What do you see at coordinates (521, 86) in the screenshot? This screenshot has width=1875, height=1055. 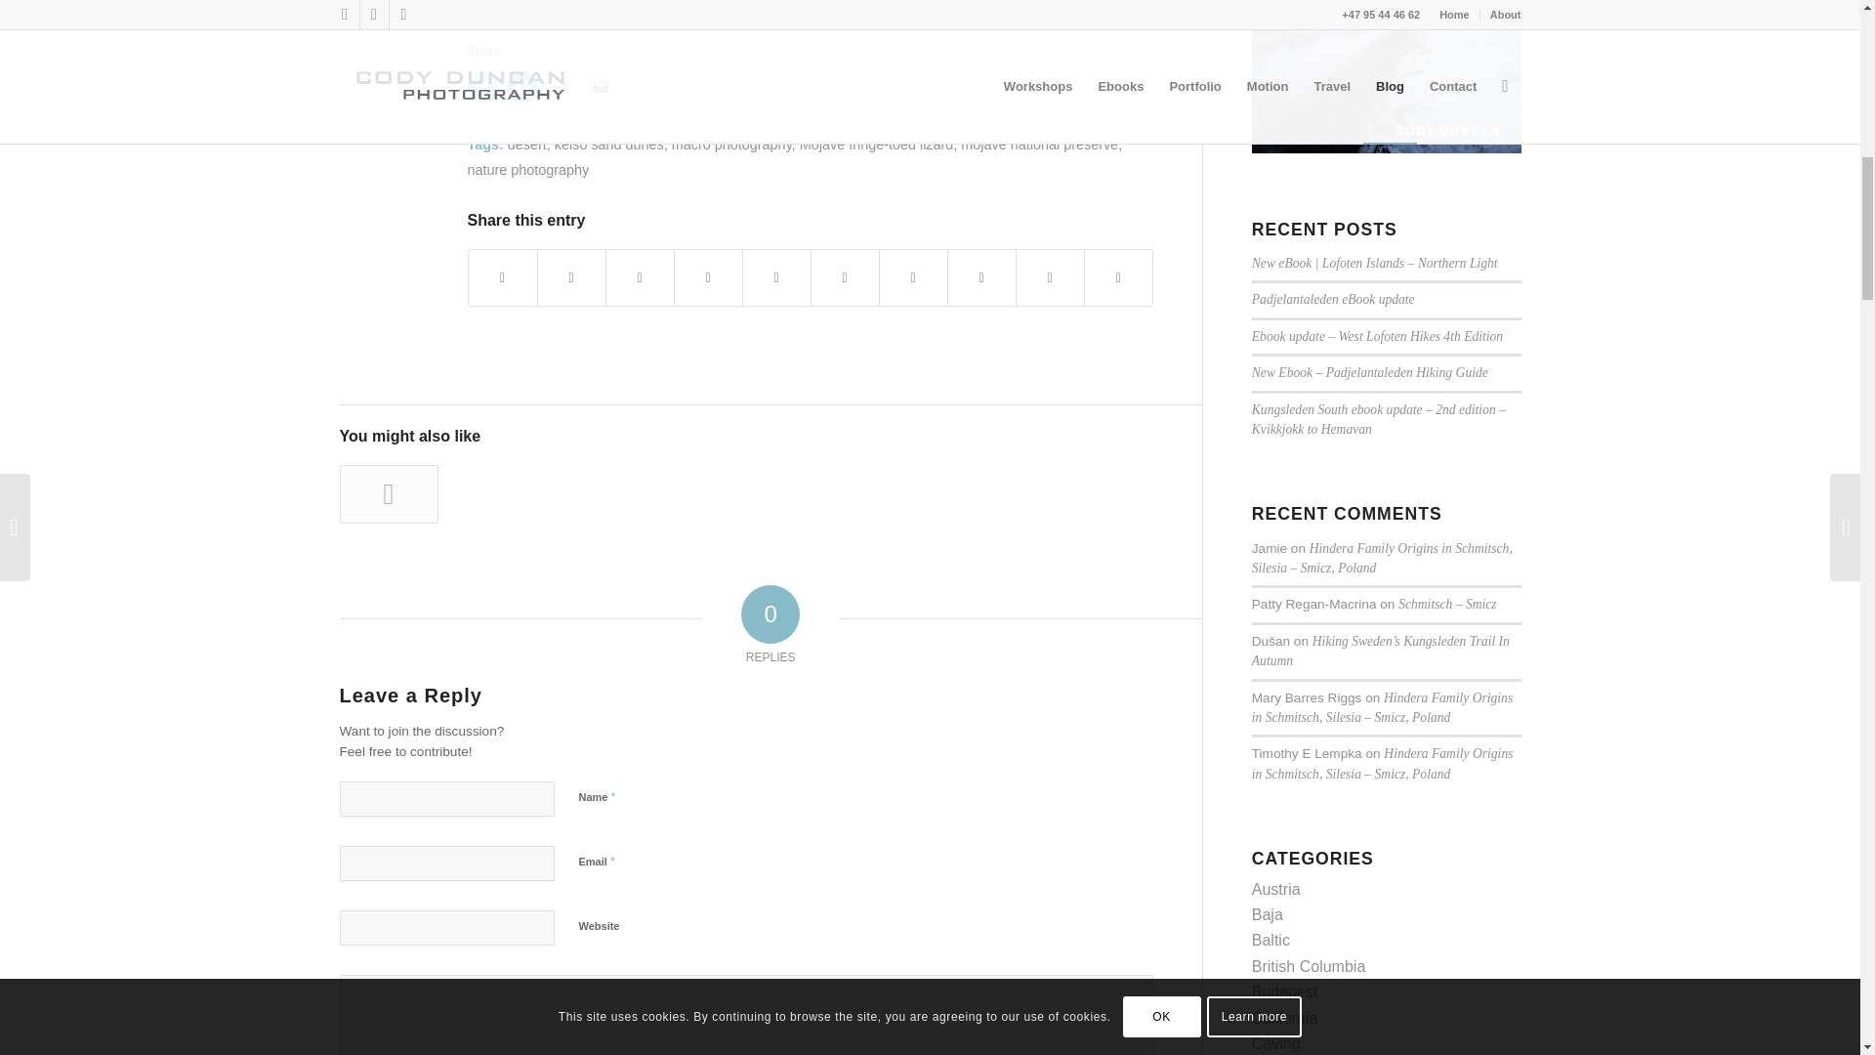 I see `Click to share on Facebook` at bounding box center [521, 86].